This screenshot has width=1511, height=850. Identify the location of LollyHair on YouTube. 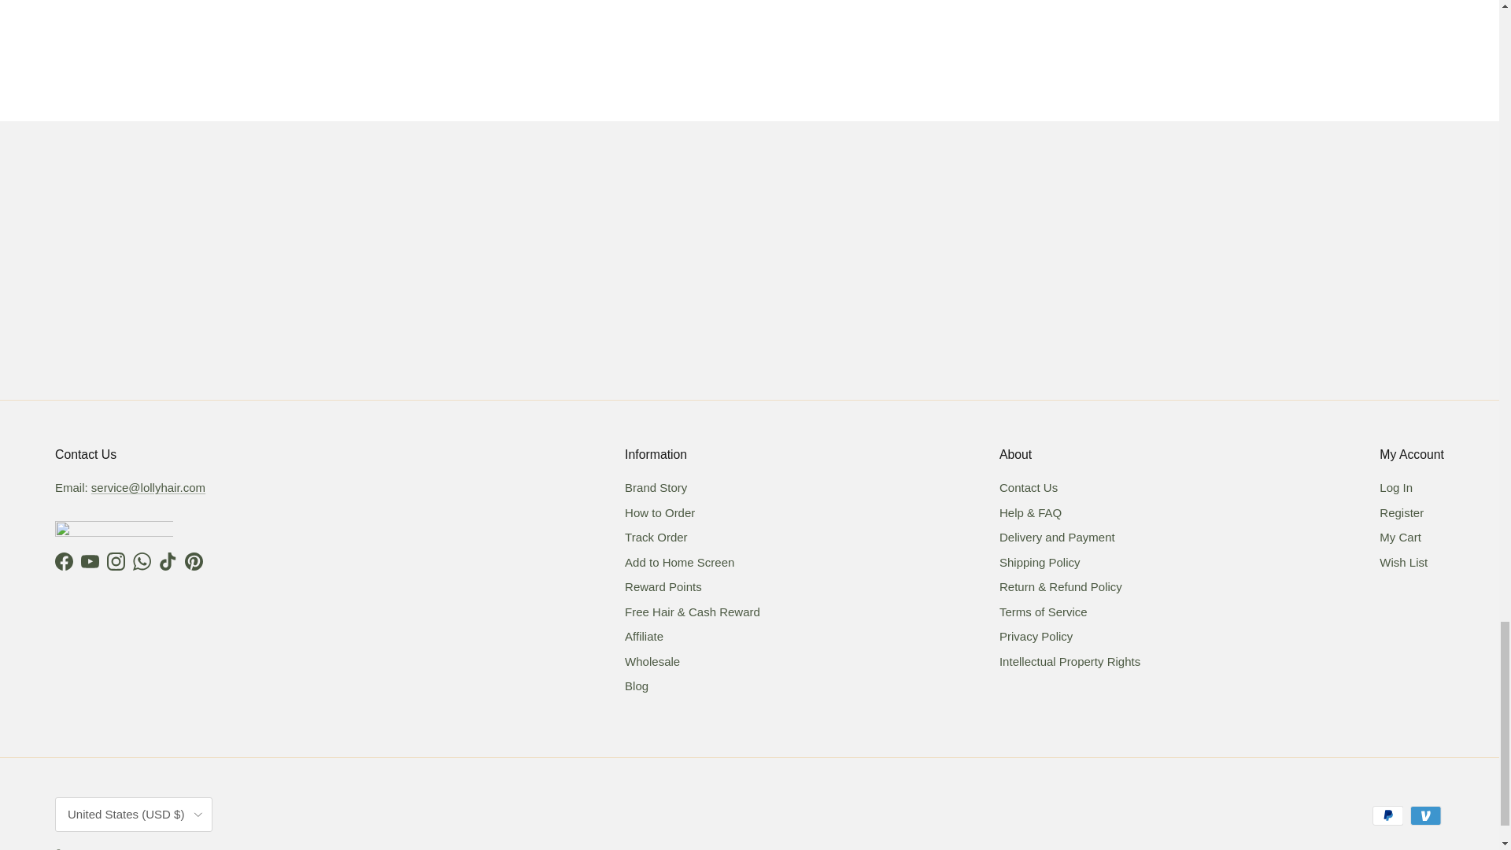
(90, 561).